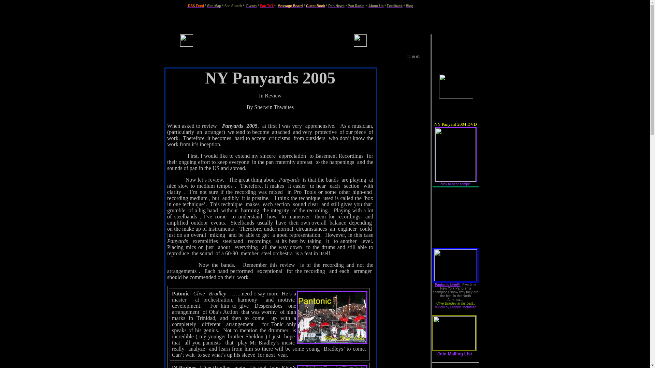 Image resolution: width=655 pixels, height=368 pixels. Describe the element at coordinates (251, 5) in the screenshot. I see `Events` at that location.